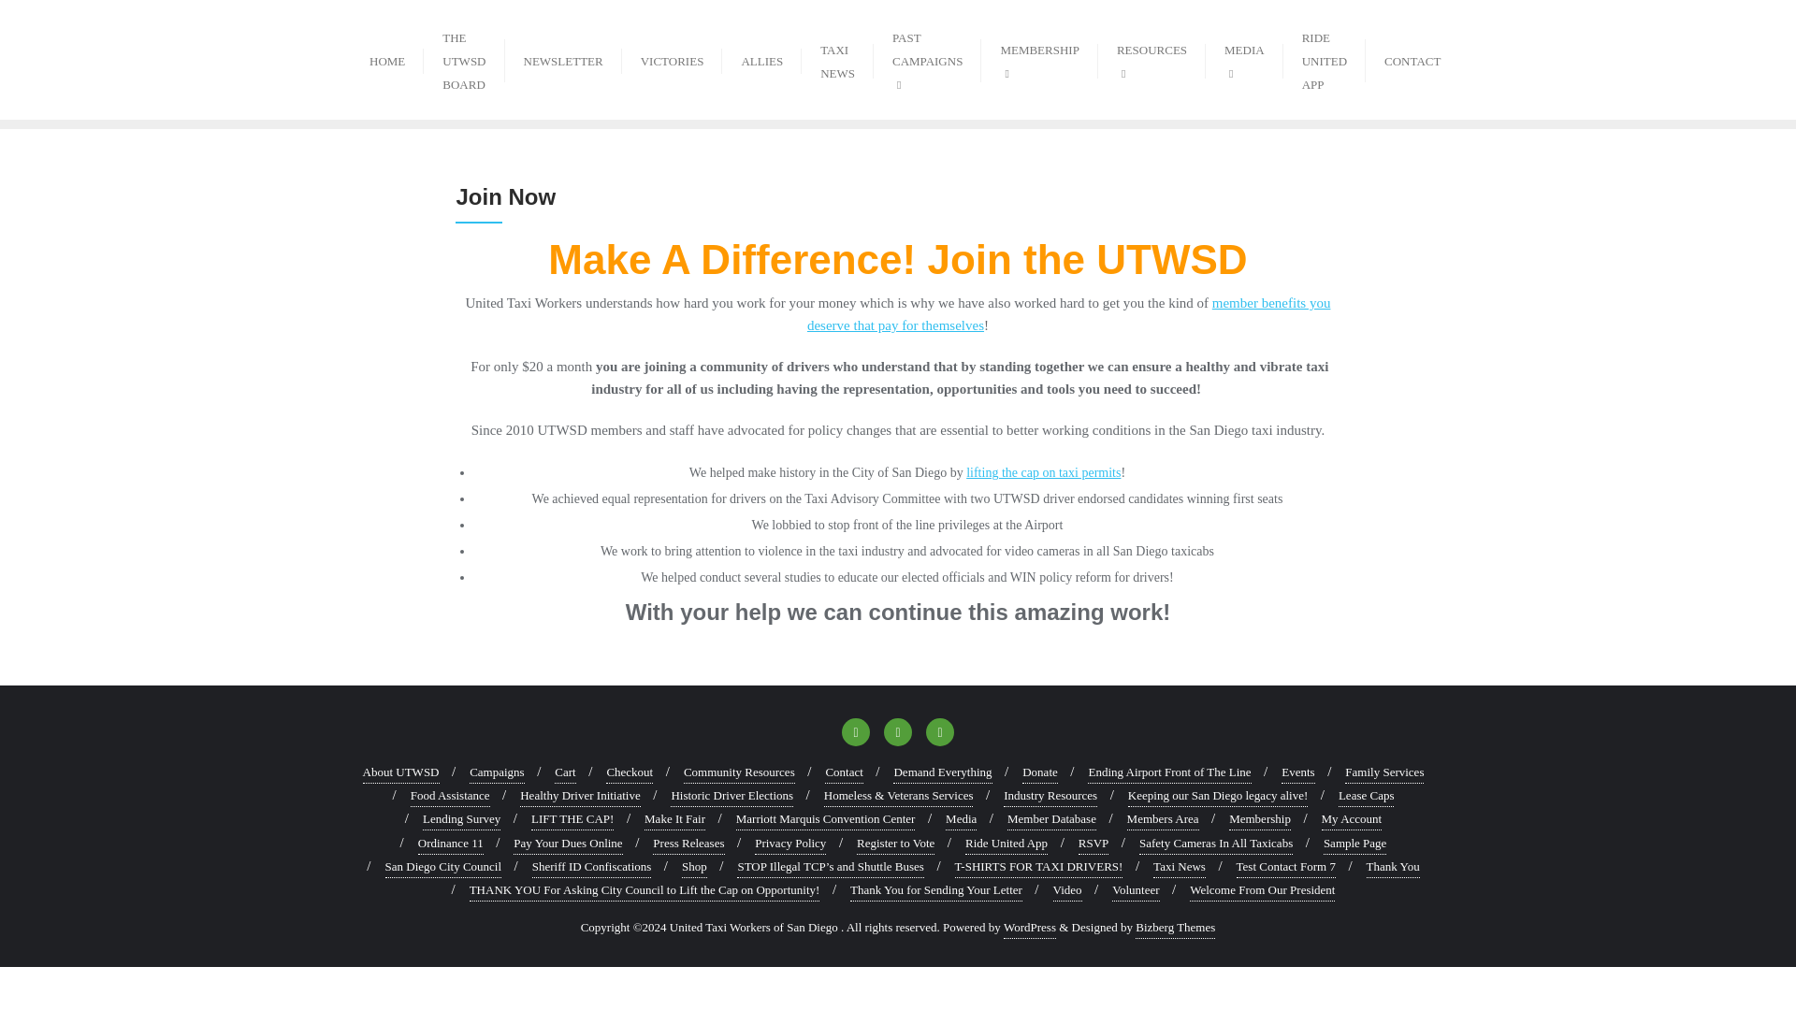 The width and height of the screenshot is (1796, 1010). Describe the element at coordinates (1412, 58) in the screenshot. I see `CONTACT` at that location.